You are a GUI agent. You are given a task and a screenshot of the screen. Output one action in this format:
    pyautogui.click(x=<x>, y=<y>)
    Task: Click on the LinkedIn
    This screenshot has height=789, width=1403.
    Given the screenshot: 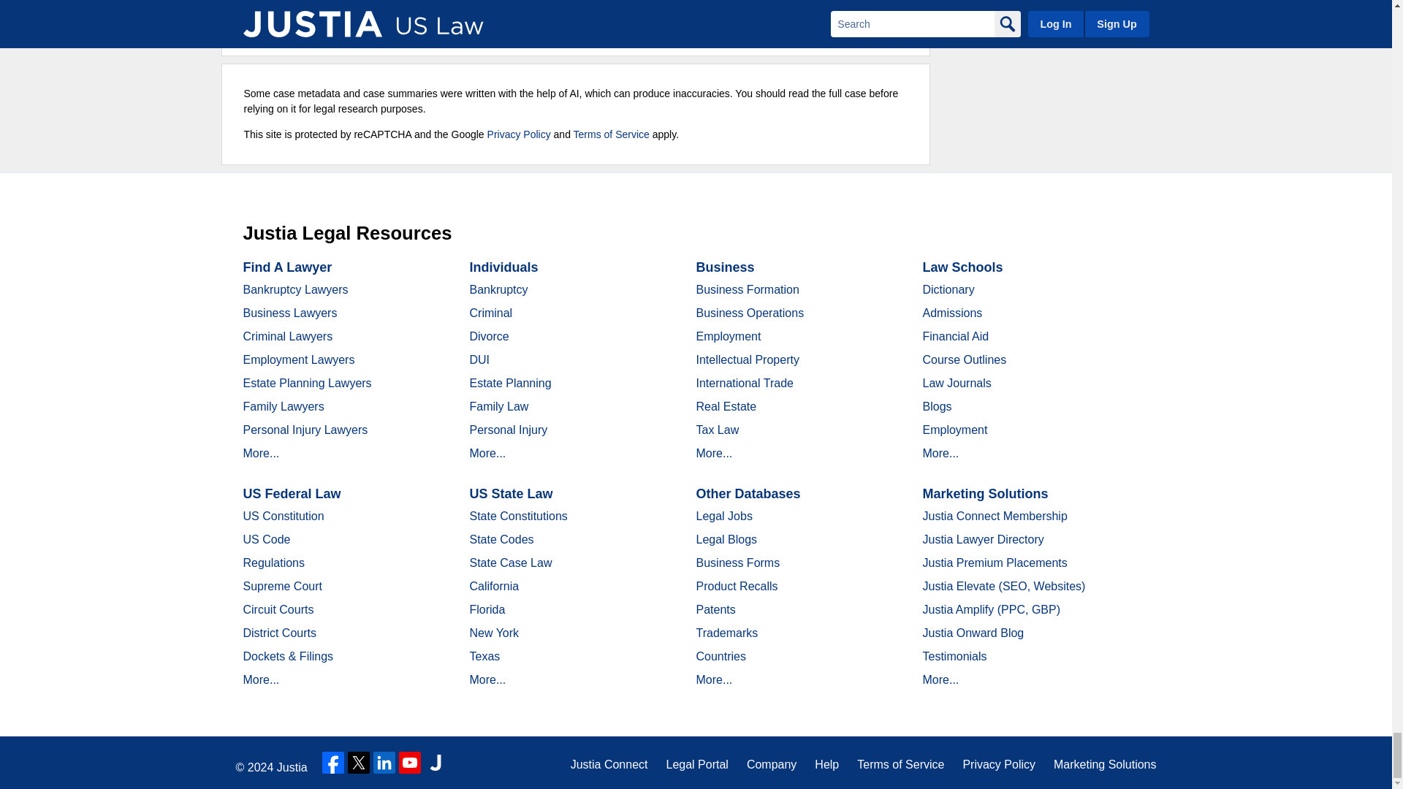 What is the action you would take?
    pyautogui.click(x=384, y=763)
    